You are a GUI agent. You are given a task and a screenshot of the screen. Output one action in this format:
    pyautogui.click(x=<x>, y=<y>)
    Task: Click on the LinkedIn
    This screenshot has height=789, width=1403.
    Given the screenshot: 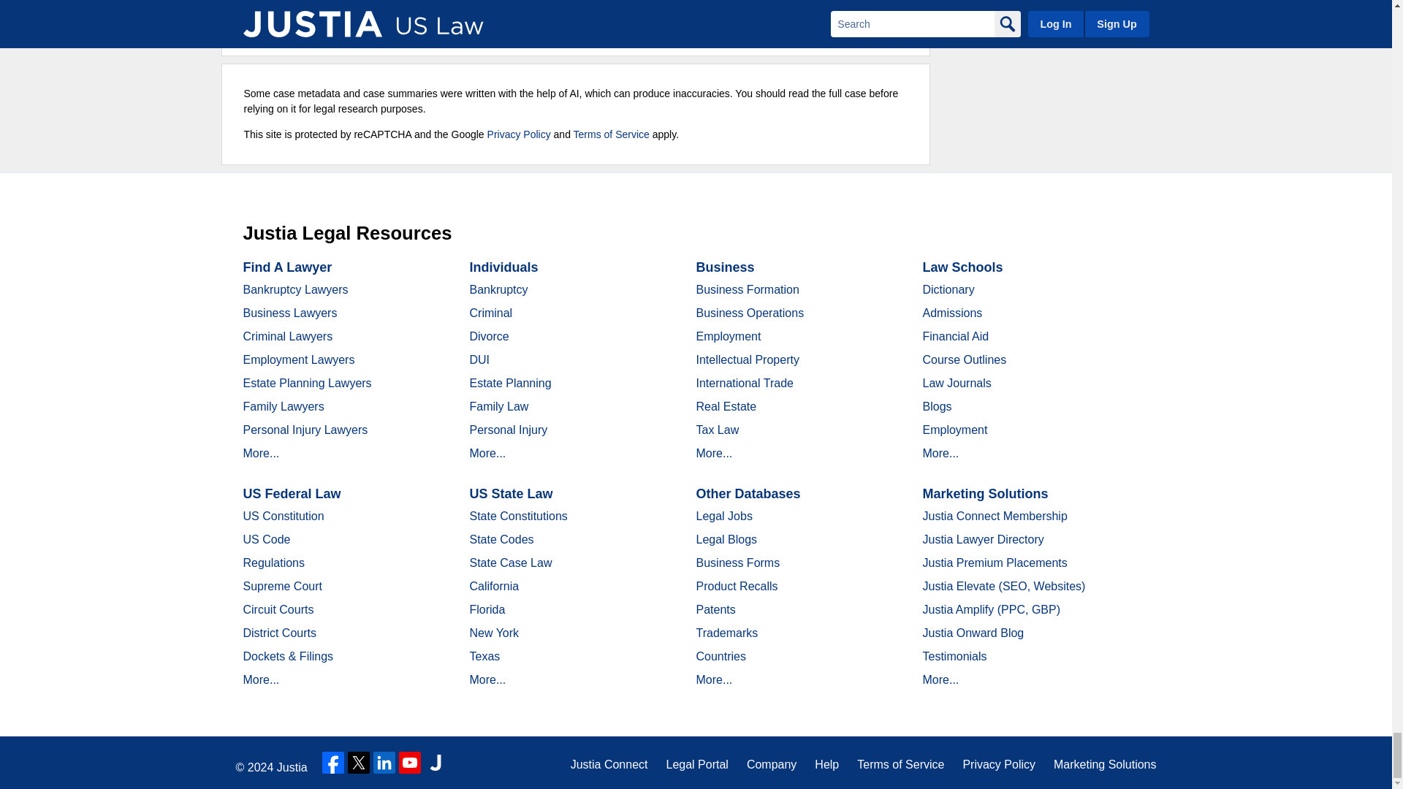 What is the action you would take?
    pyautogui.click(x=384, y=763)
    